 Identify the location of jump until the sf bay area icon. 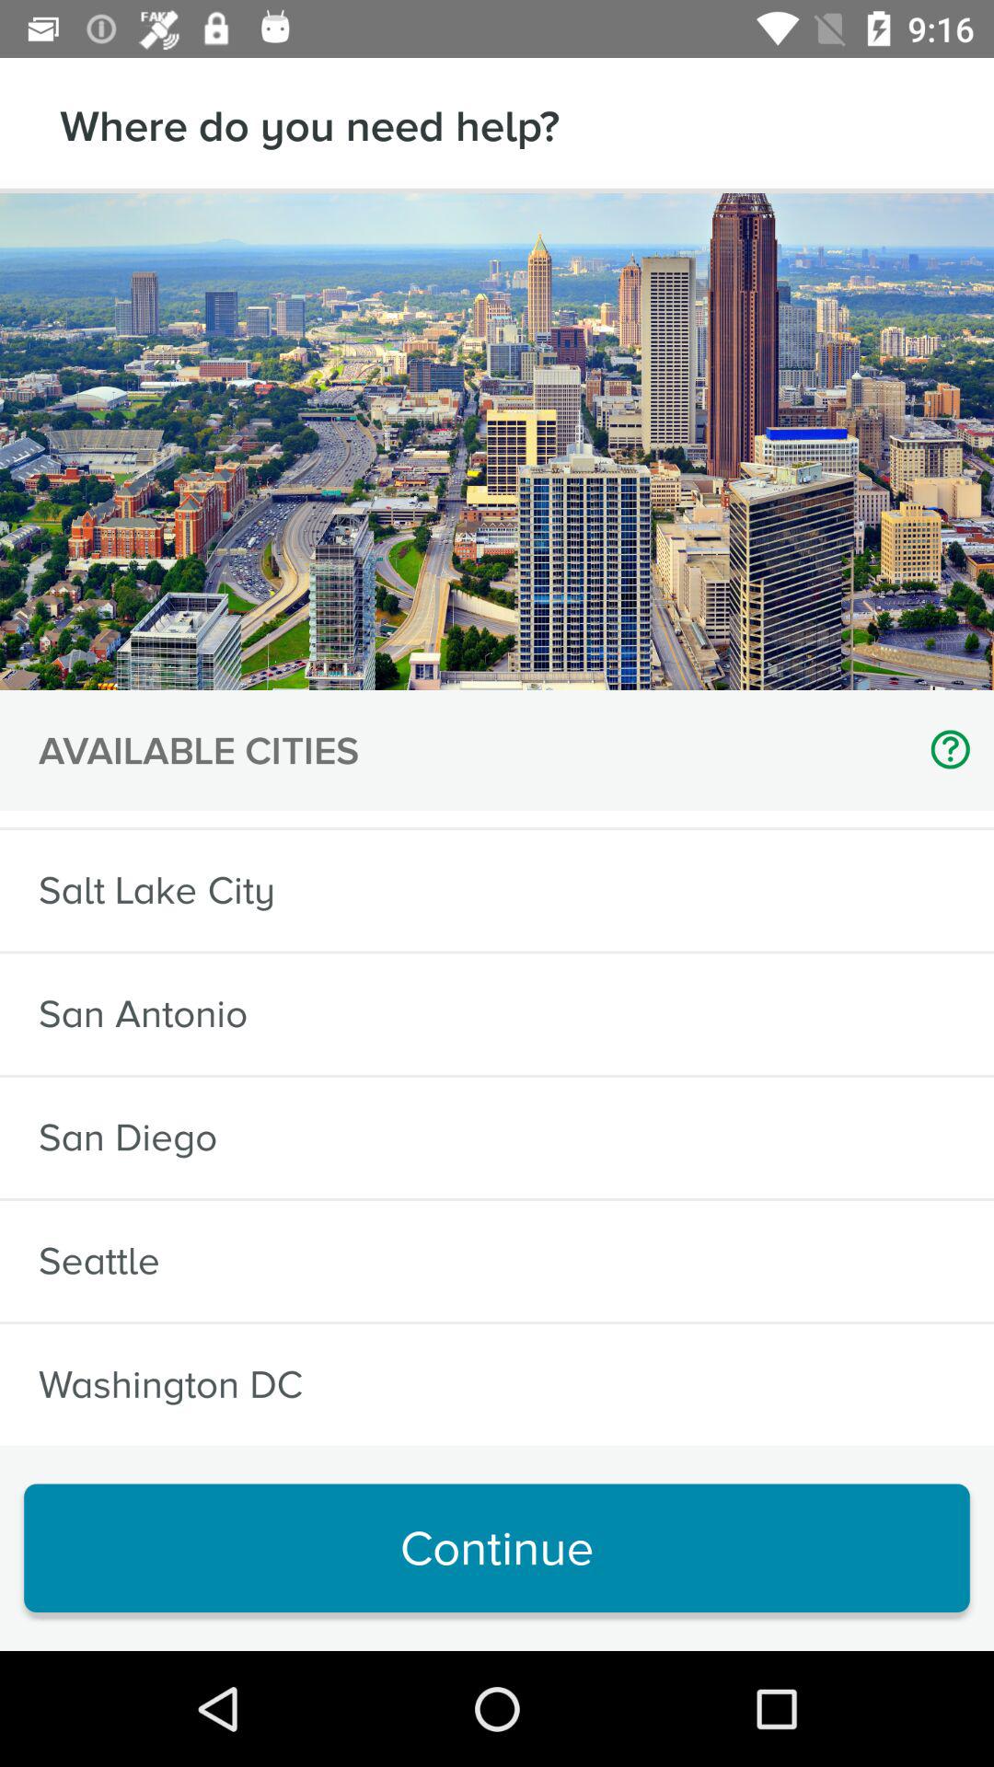
(145, 819).